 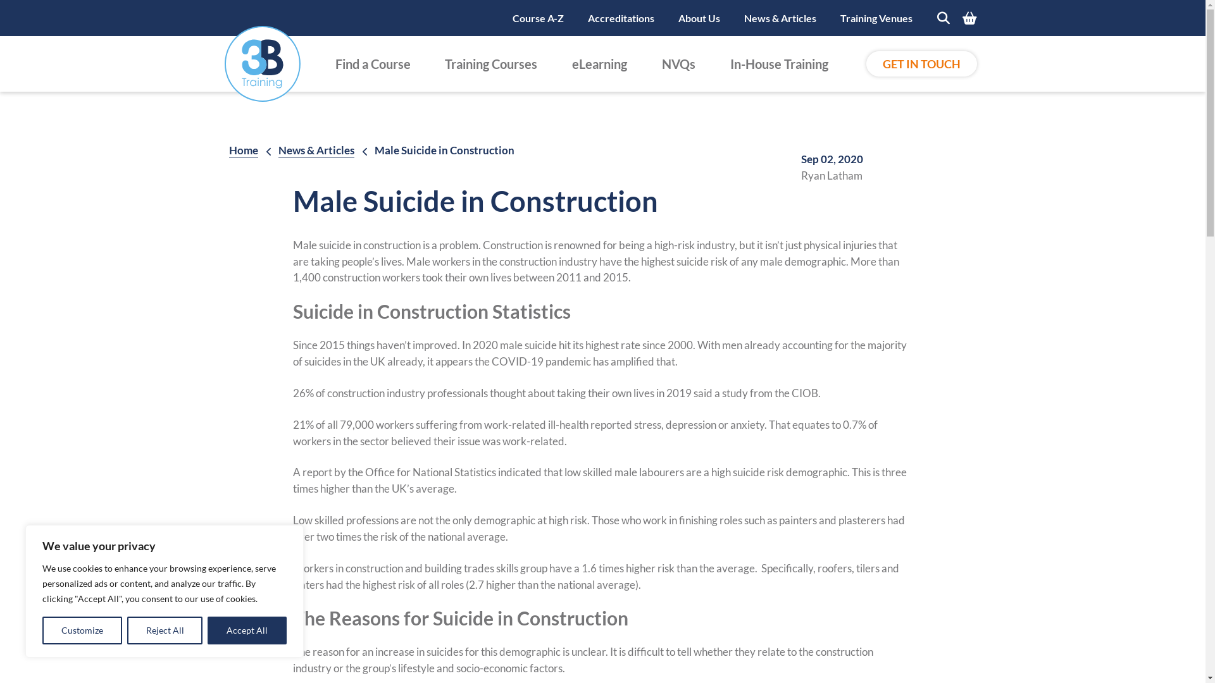 I want to click on eLearning, so click(x=600, y=64).